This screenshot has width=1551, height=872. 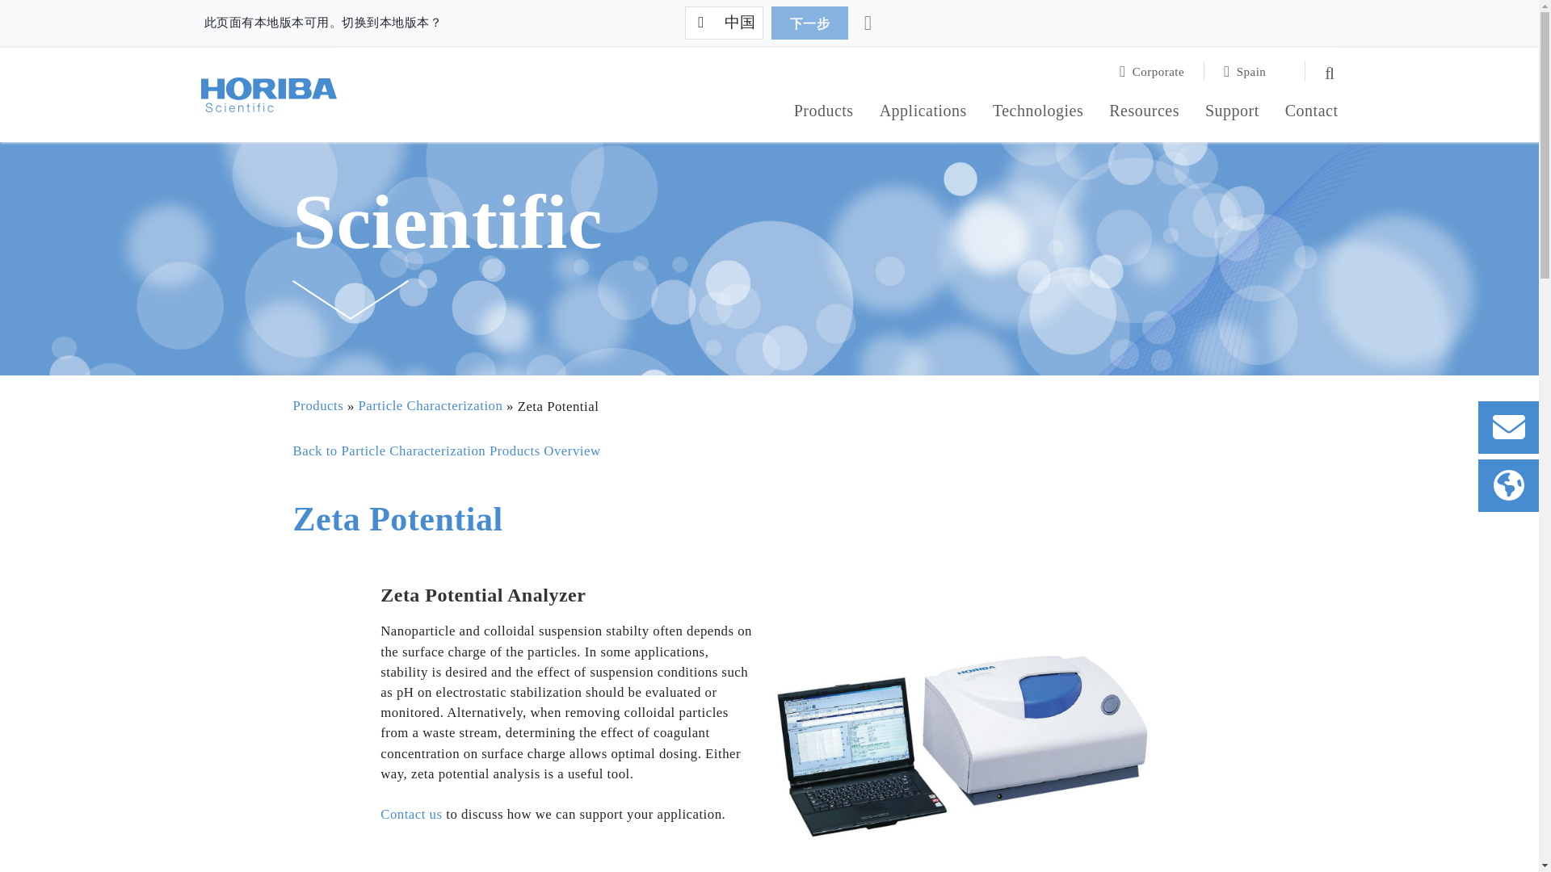 I want to click on Spain, so click(x=1255, y=71).